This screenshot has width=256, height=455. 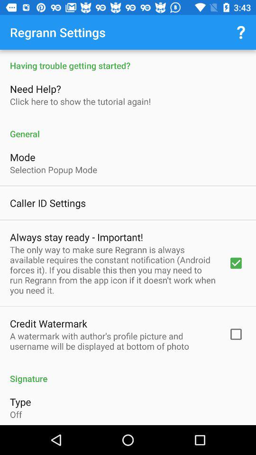 What do you see at coordinates (113, 270) in the screenshot?
I see `choose the the only way` at bounding box center [113, 270].